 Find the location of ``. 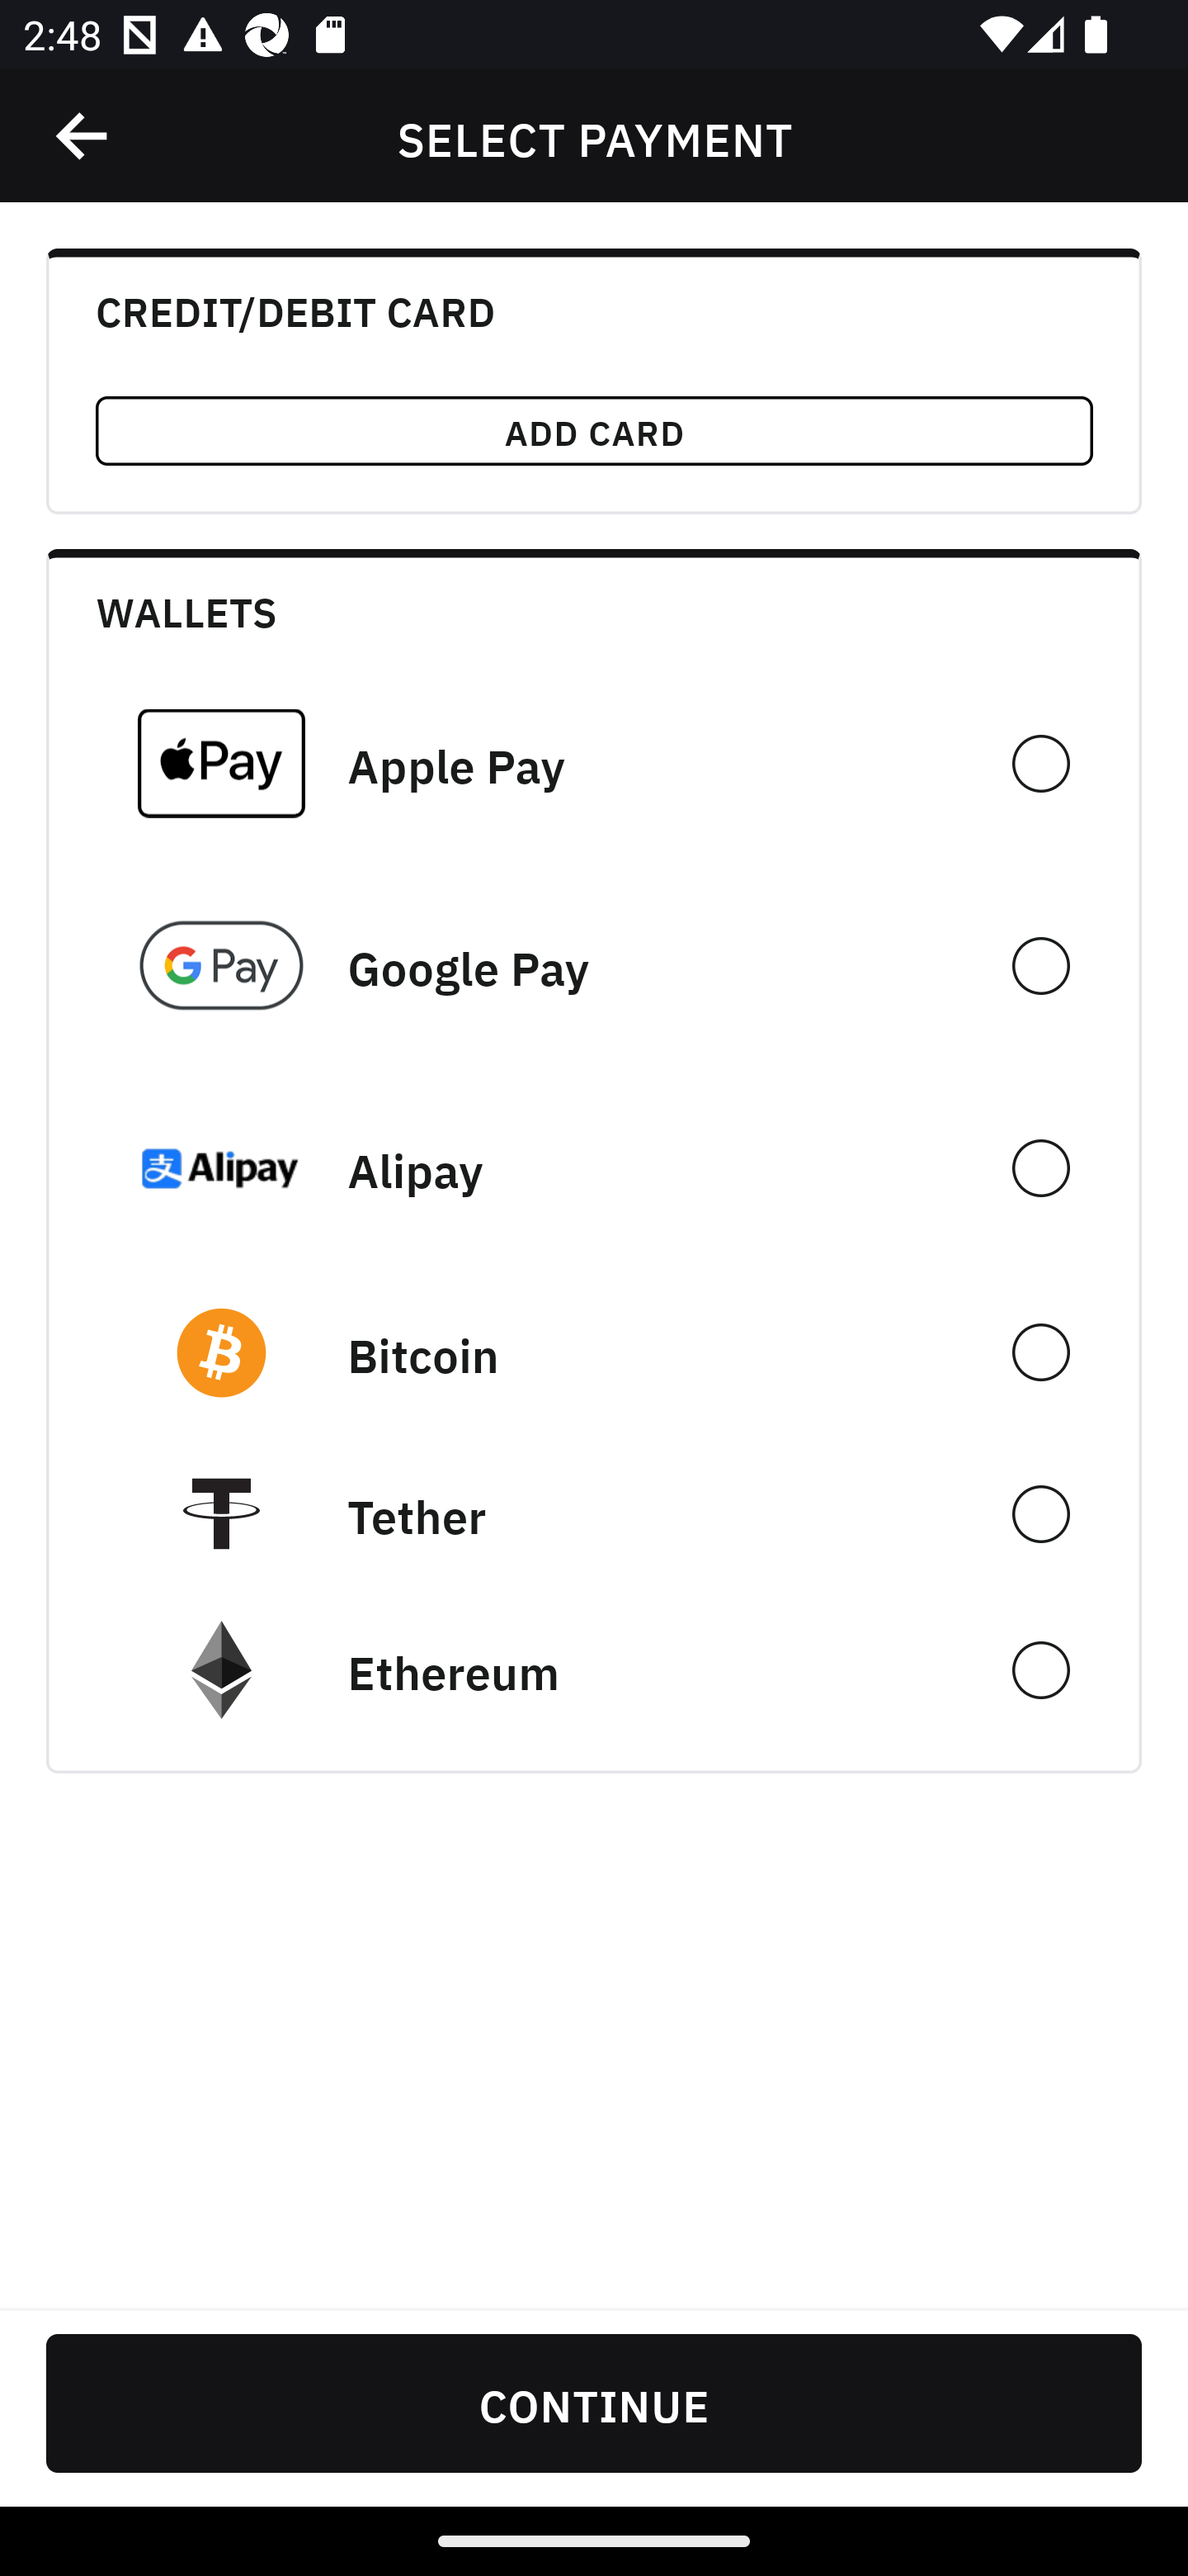

 is located at coordinates (83, 136).